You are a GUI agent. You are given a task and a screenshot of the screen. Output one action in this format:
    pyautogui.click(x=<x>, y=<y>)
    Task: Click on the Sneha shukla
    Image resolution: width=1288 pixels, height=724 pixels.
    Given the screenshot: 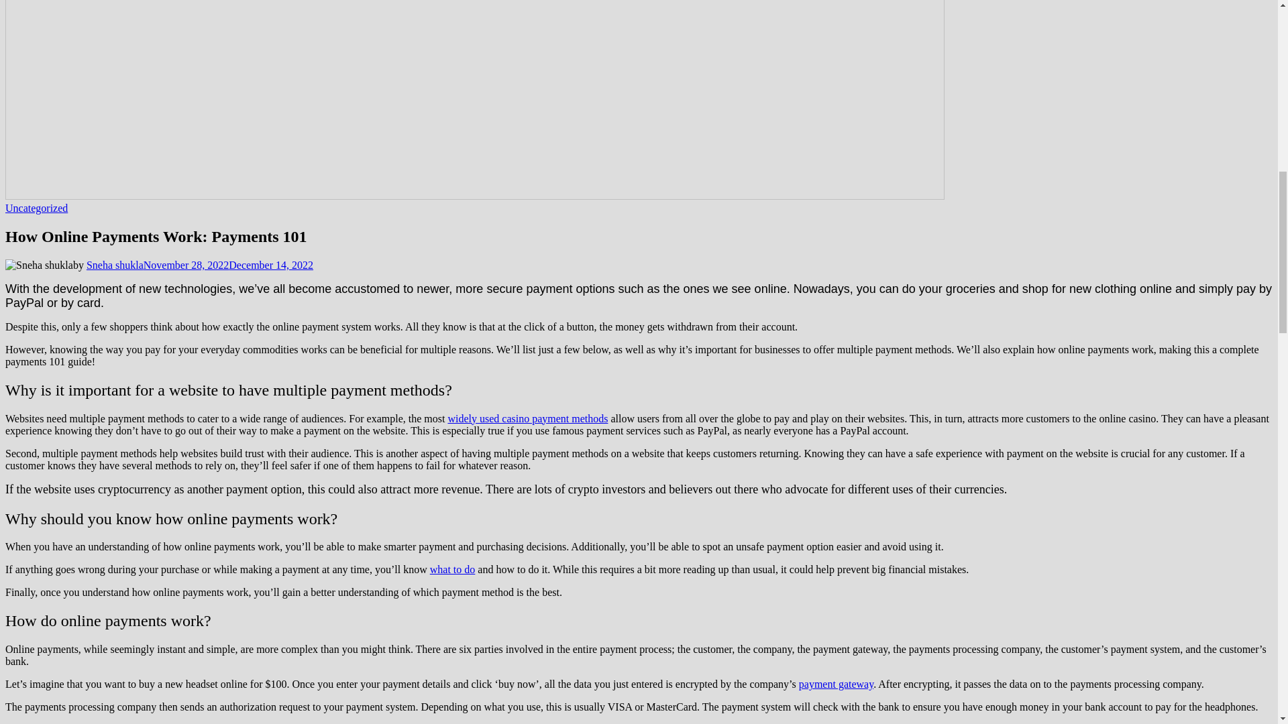 What is the action you would take?
    pyautogui.click(x=114, y=264)
    